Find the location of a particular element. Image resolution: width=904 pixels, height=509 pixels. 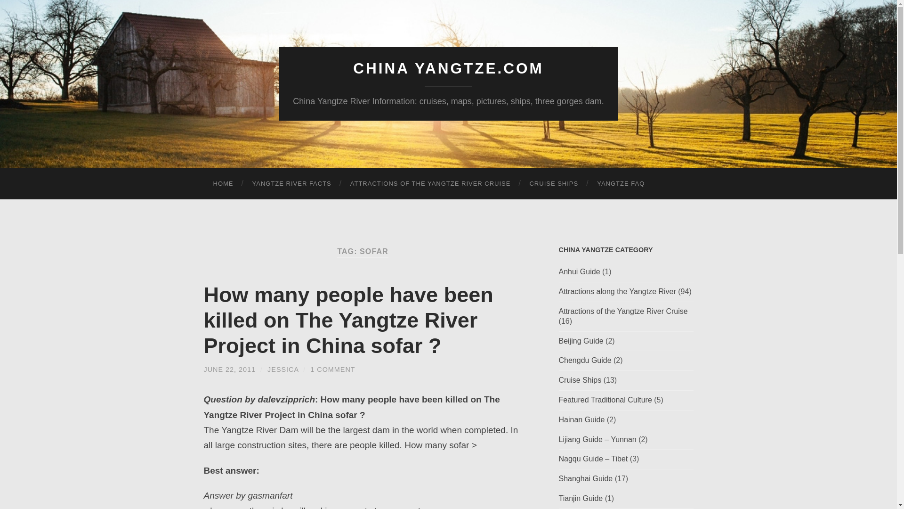

CHINA YANGTZE.COM is located at coordinates (448, 68).